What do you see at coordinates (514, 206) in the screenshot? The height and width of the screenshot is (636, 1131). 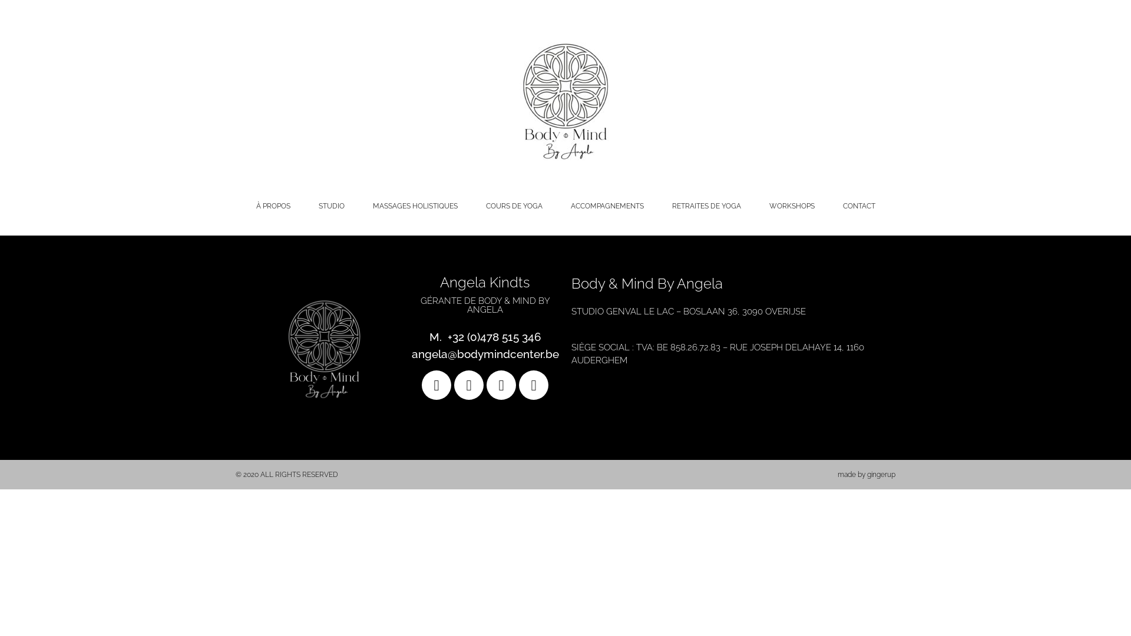 I see `COURS DE YOGA` at bounding box center [514, 206].